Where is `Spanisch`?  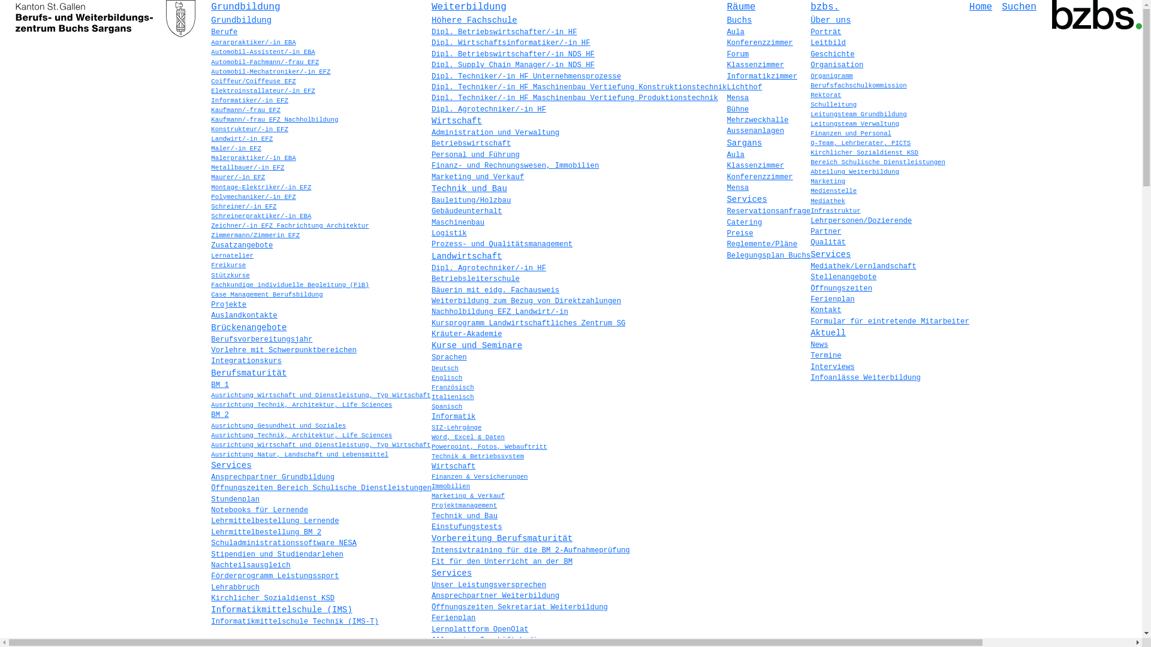
Spanisch is located at coordinates (447, 407).